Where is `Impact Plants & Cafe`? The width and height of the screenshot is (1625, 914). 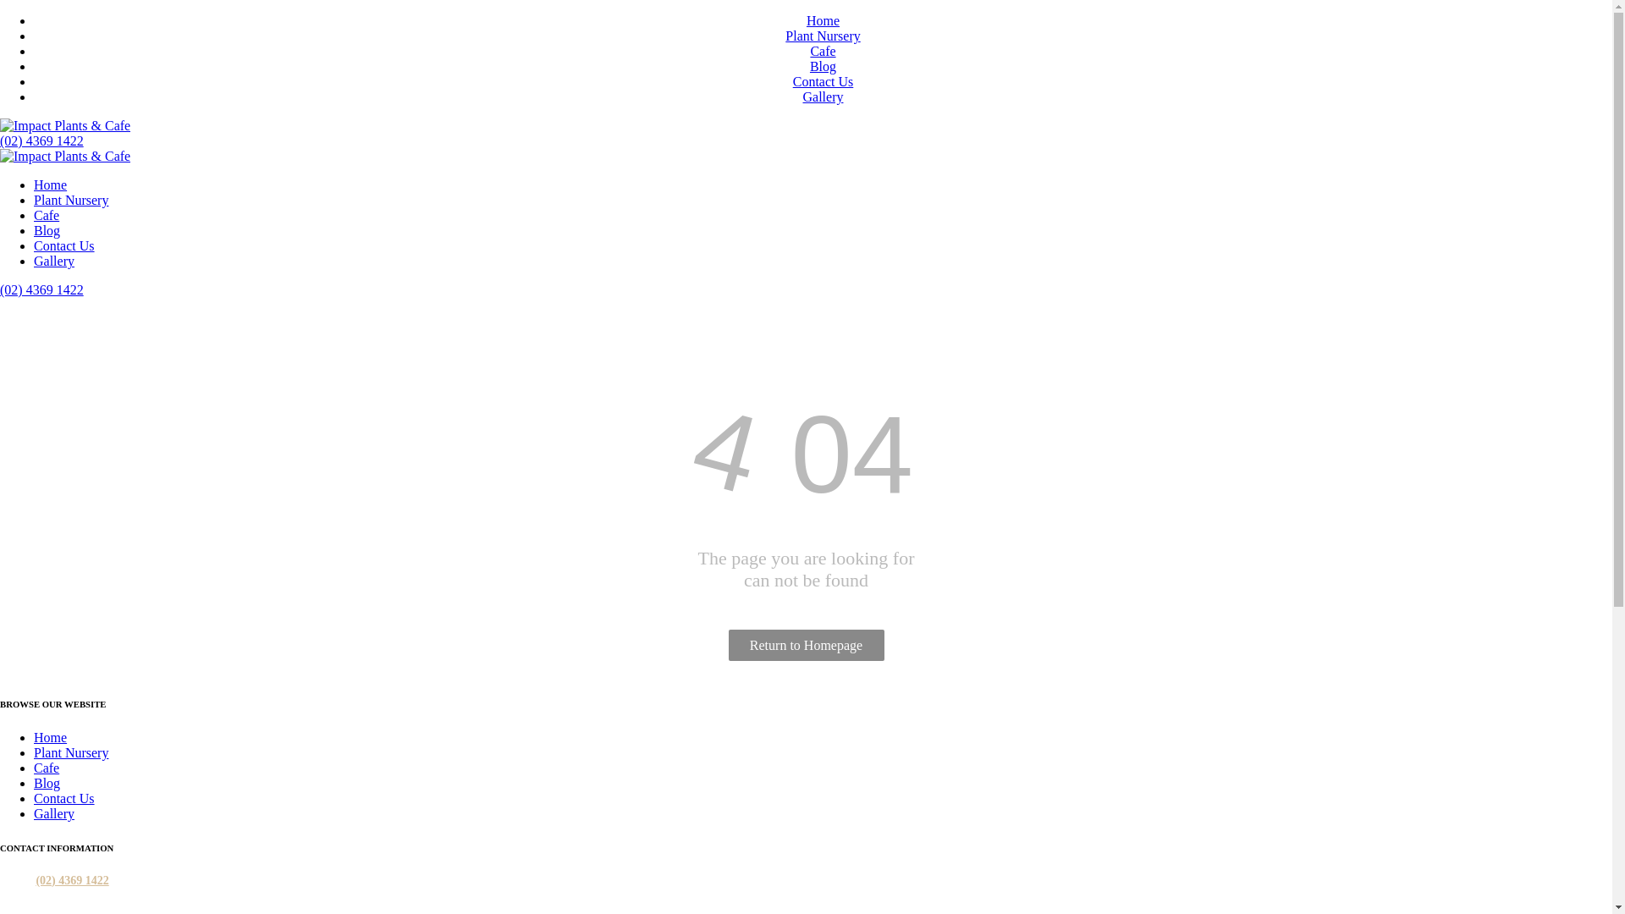 Impact Plants & Cafe is located at coordinates (65, 157).